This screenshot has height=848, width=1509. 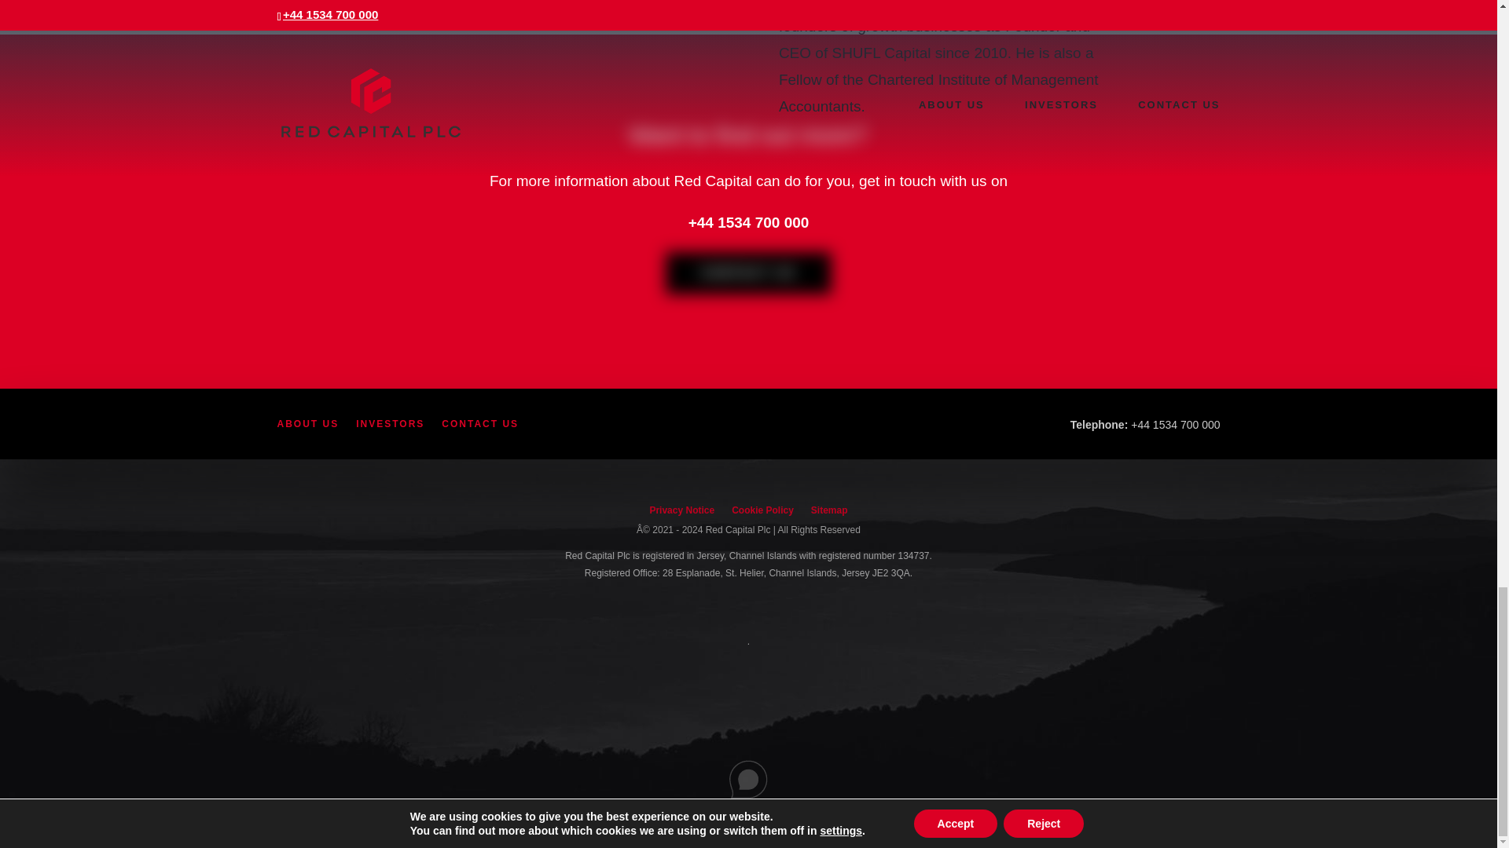 I want to click on INVESTORS, so click(x=390, y=427).